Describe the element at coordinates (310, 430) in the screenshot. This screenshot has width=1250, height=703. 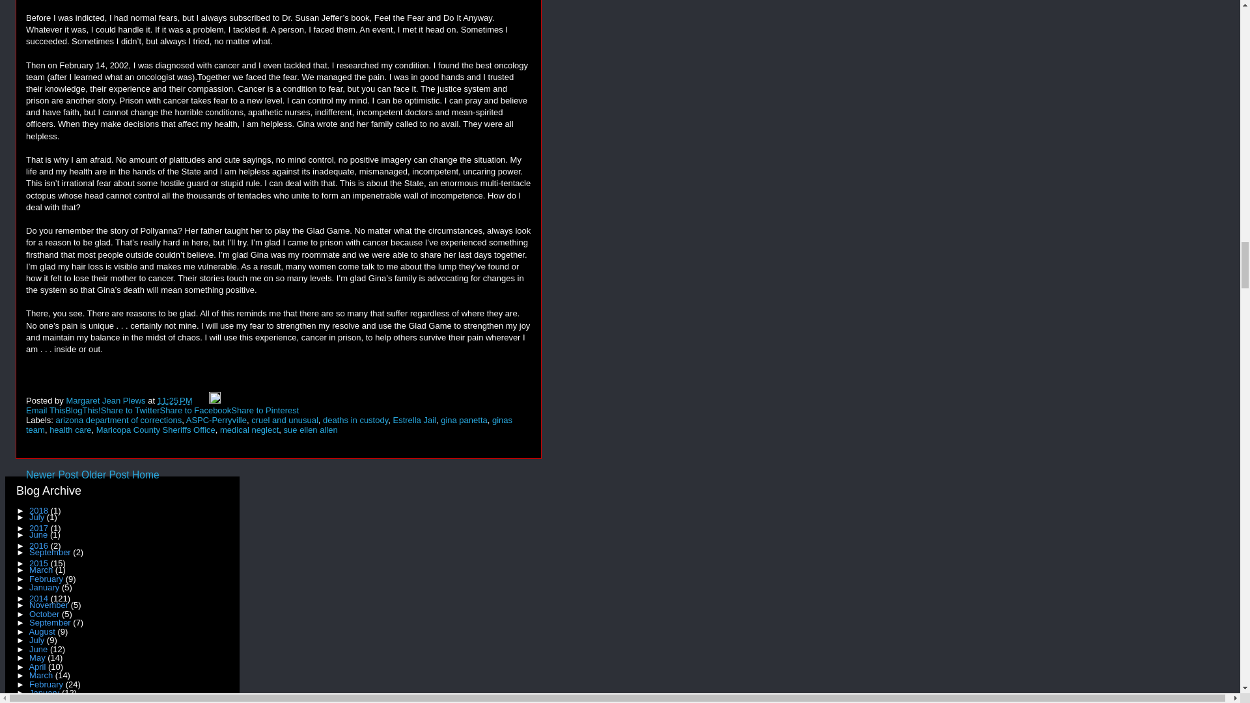
I see `sue ellen allen` at that location.